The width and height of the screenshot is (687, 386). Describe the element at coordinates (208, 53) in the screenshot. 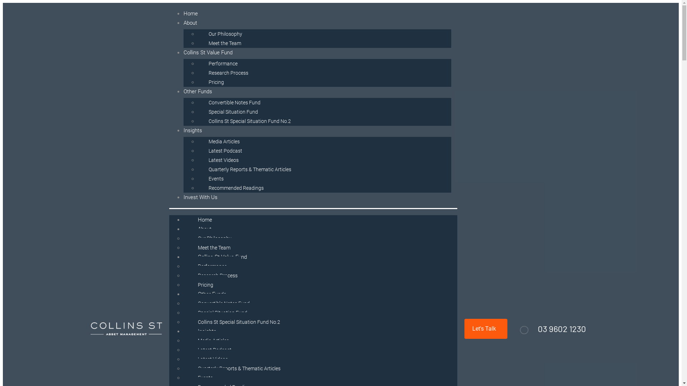

I see `Collins St Value Fund` at that location.